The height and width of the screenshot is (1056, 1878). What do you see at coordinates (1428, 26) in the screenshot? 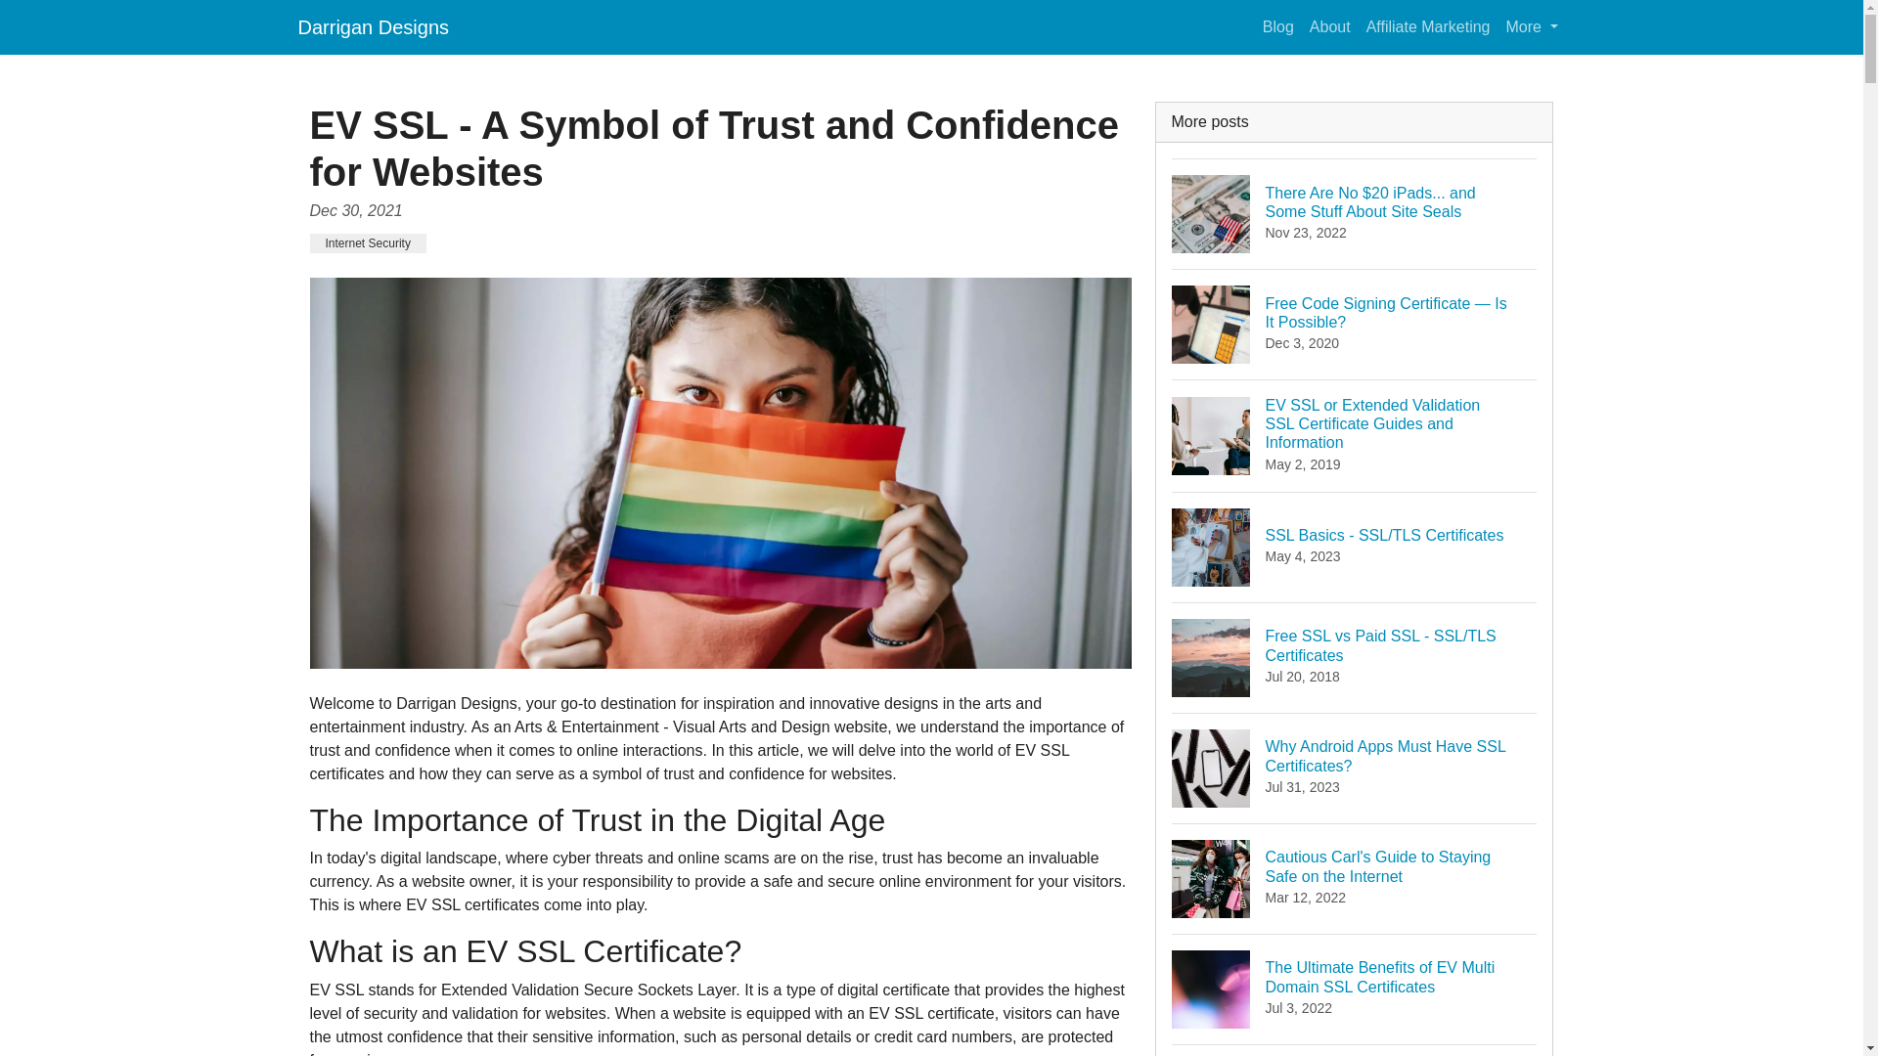
I see `Affiliate Marketing` at bounding box center [1428, 26].